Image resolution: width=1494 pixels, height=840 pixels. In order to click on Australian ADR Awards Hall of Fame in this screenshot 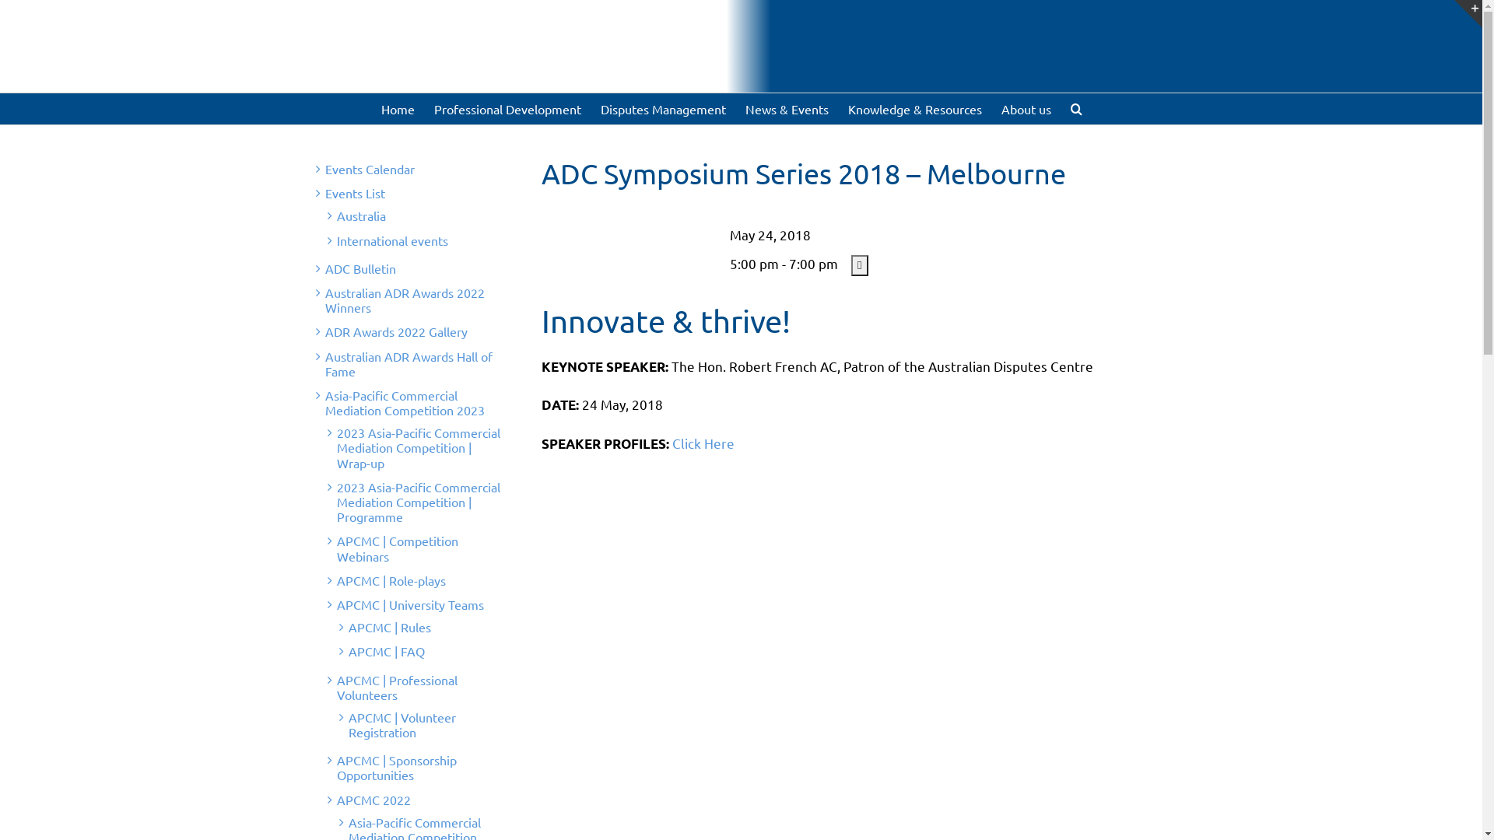, I will do `click(409, 364)`.